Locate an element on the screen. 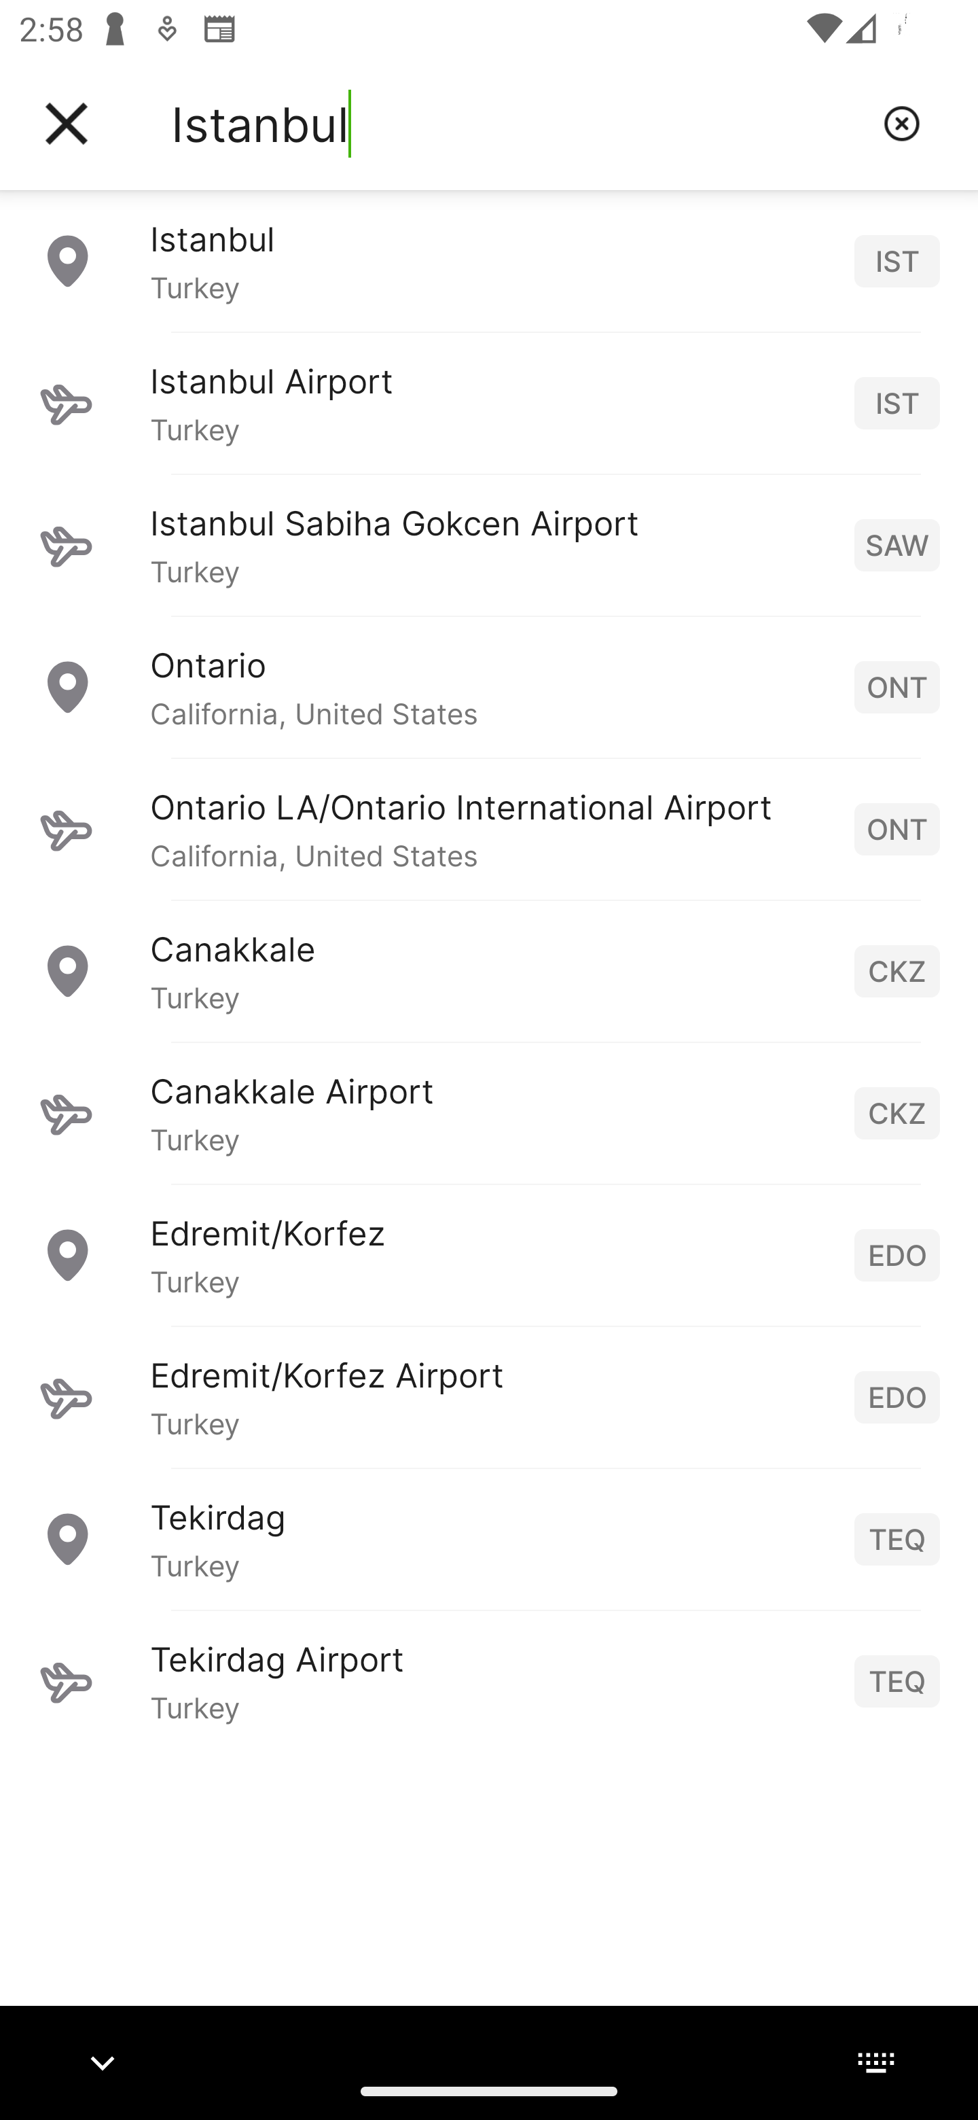  Istanbul Airport Turkey IST is located at coordinates (489, 402).